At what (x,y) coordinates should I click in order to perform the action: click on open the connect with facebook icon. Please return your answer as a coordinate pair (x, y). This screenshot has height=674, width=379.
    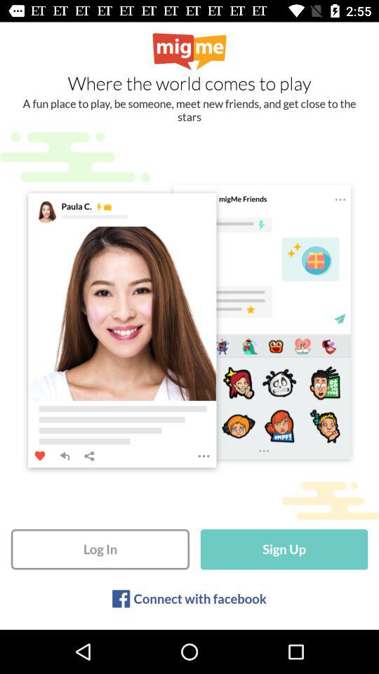
    Looking at the image, I should click on (199, 598).